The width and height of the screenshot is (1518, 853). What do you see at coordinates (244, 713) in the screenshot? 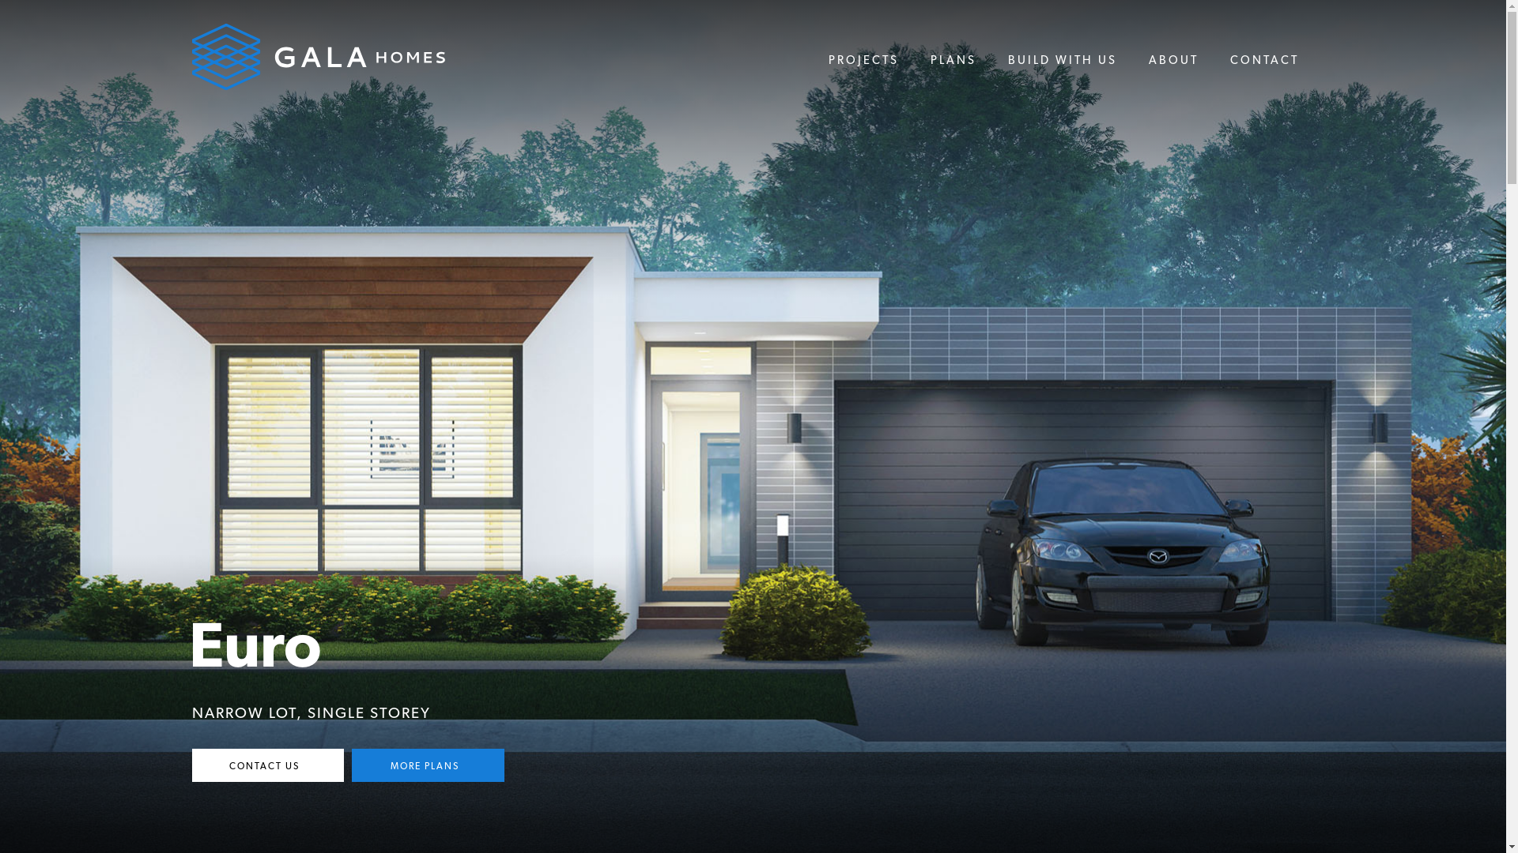
I see `NARROW LOT` at bounding box center [244, 713].